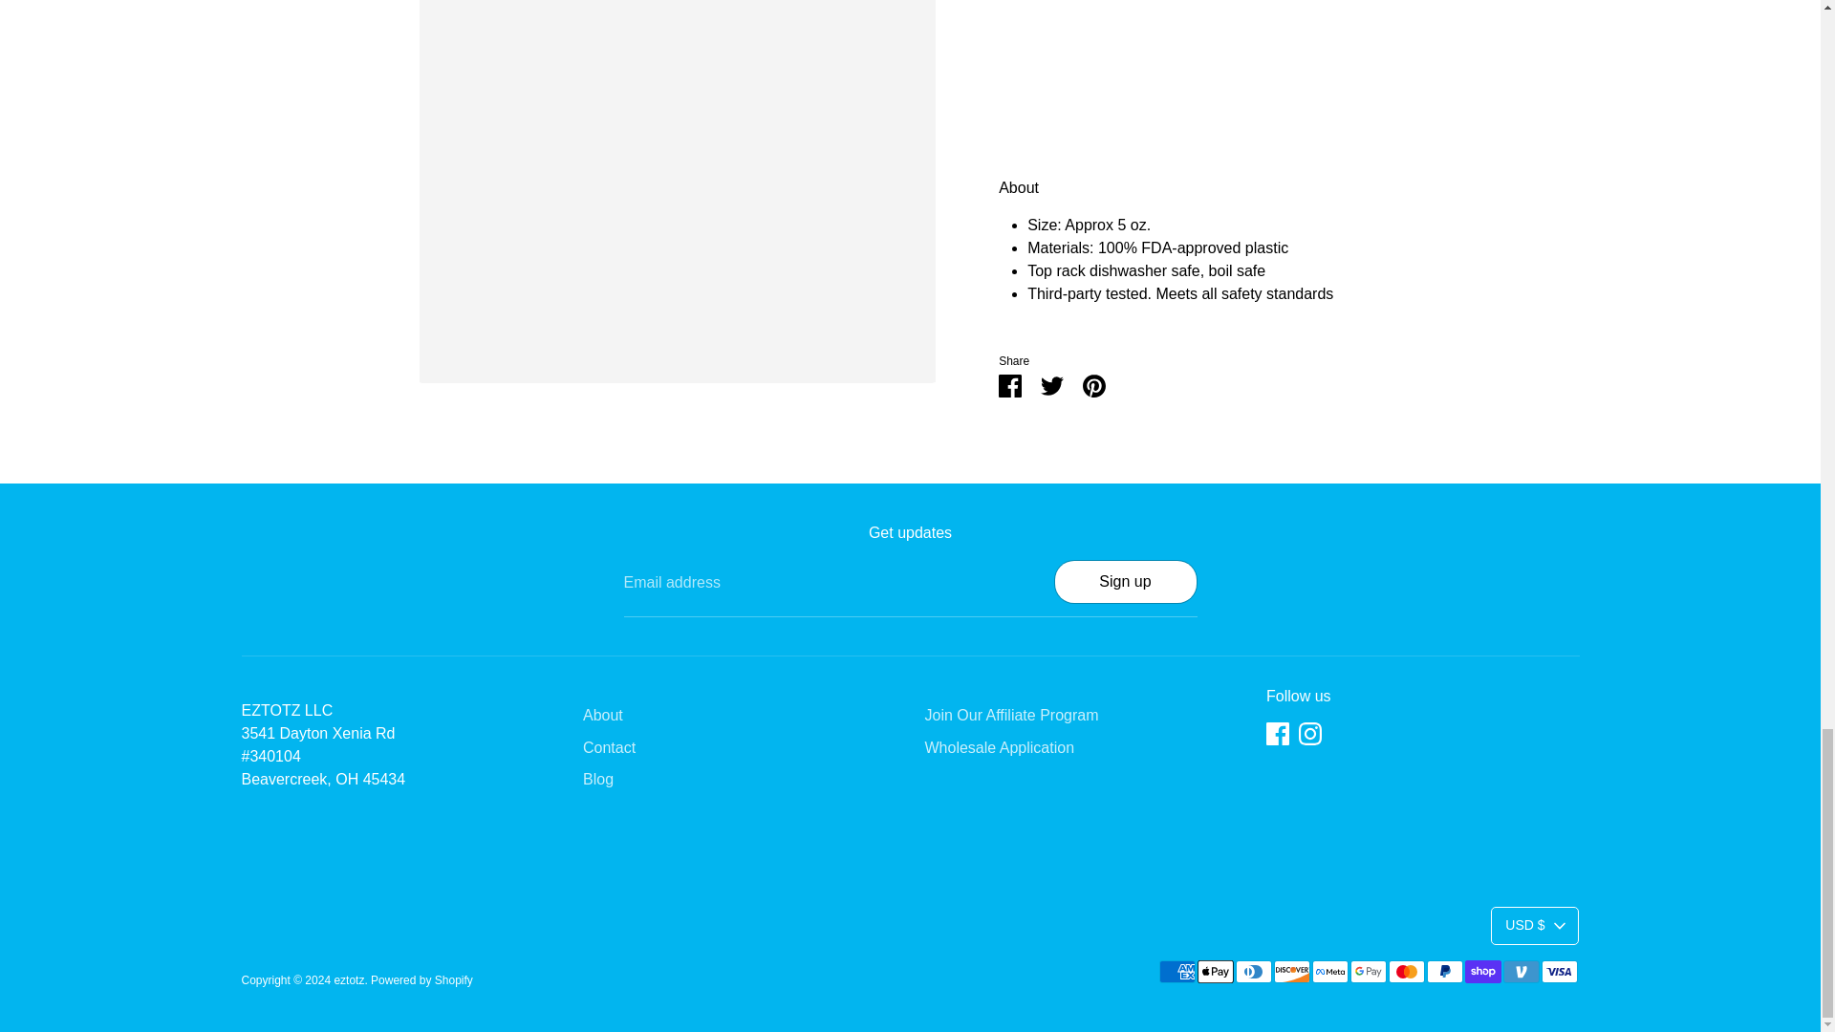  Describe the element at coordinates (1405, 972) in the screenshot. I see `Mastercard` at that location.